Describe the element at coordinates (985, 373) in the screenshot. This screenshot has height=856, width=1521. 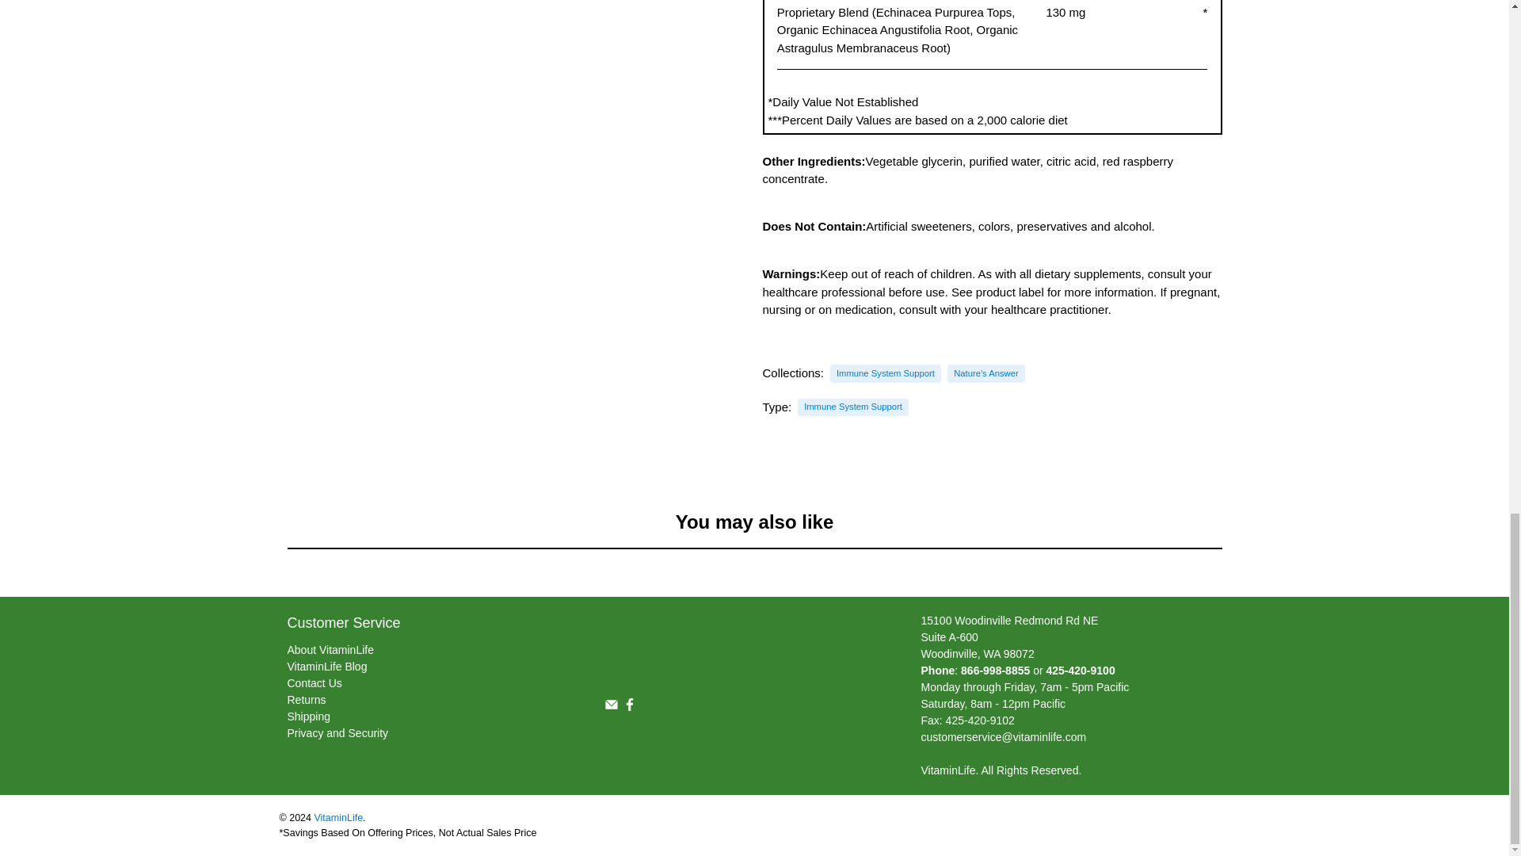
I see `Nature's Answer` at that location.